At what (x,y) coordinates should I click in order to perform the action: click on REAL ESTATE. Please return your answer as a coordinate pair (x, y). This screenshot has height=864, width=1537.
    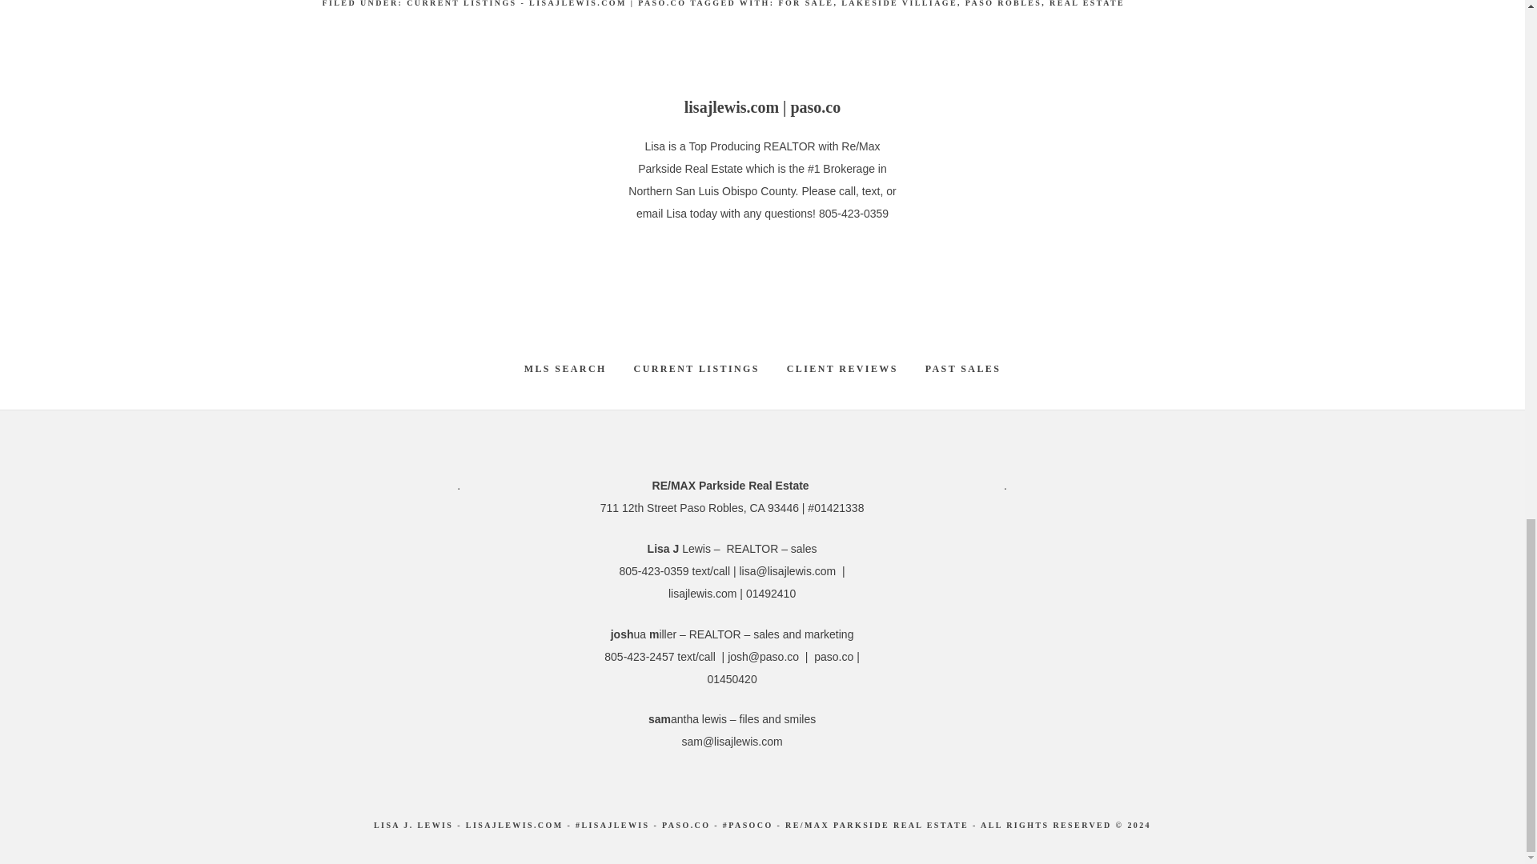
    Looking at the image, I should click on (1087, 3).